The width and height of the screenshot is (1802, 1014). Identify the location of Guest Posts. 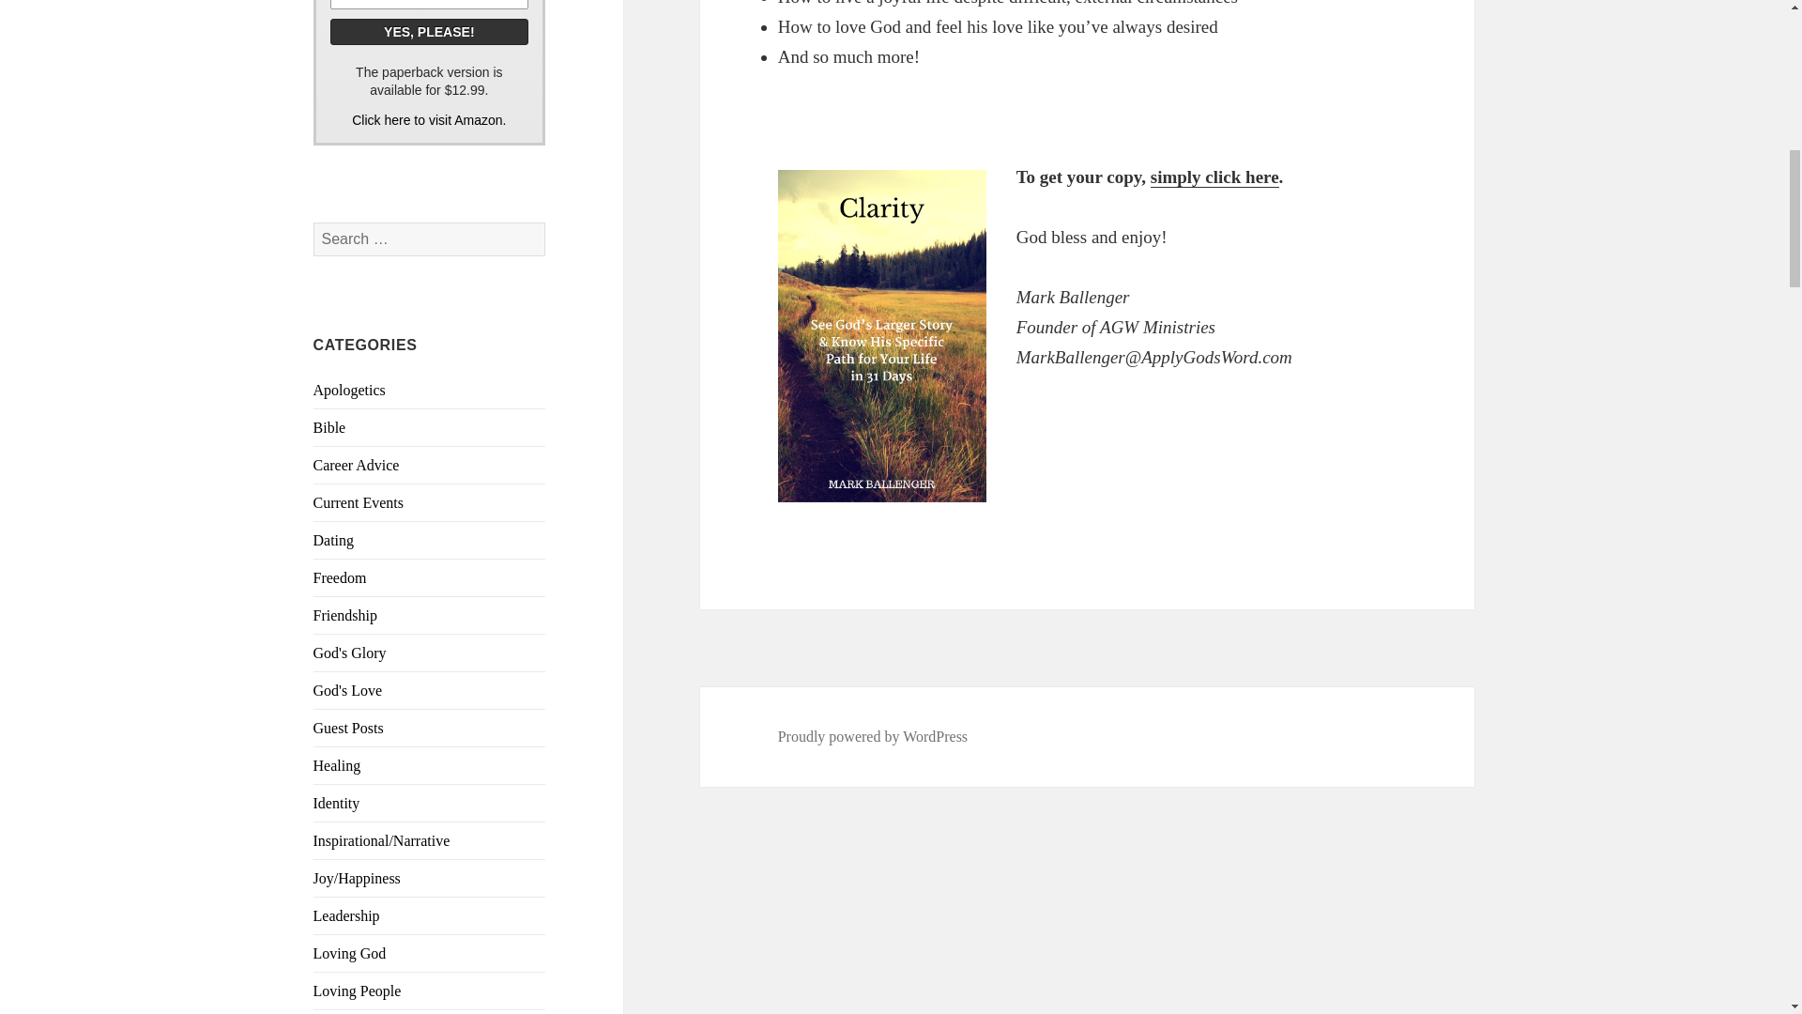
(348, 728).